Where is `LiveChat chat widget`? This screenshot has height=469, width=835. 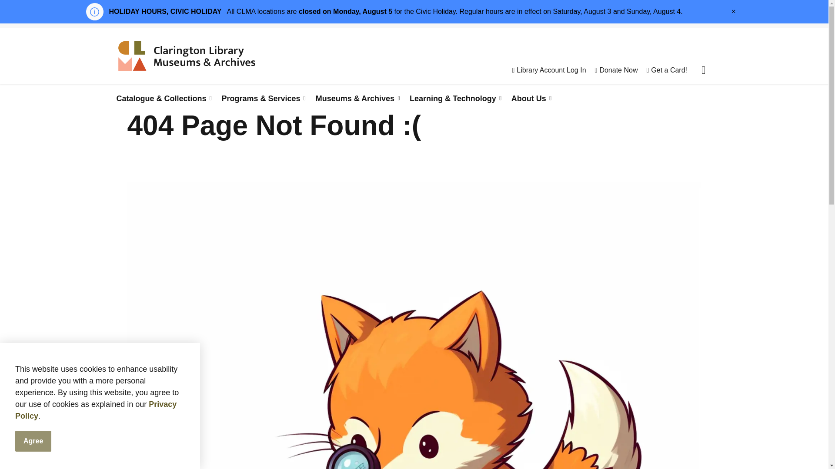
LiveChat chat widget is located at coordinates (780, 451).